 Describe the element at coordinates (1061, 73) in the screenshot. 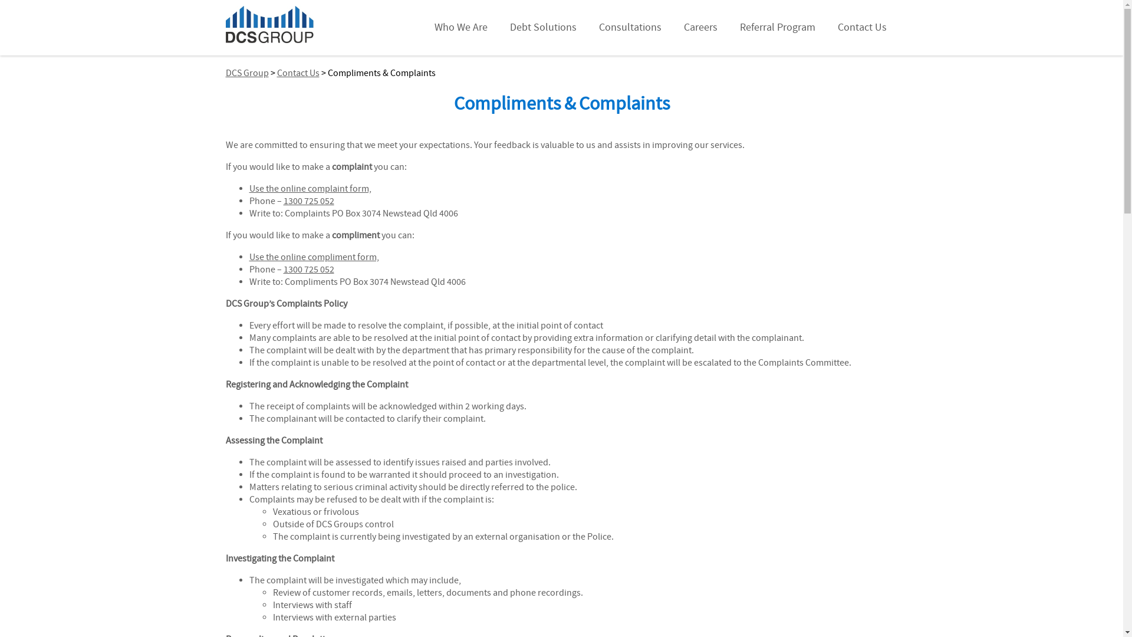

I see `Media Room` at that location.